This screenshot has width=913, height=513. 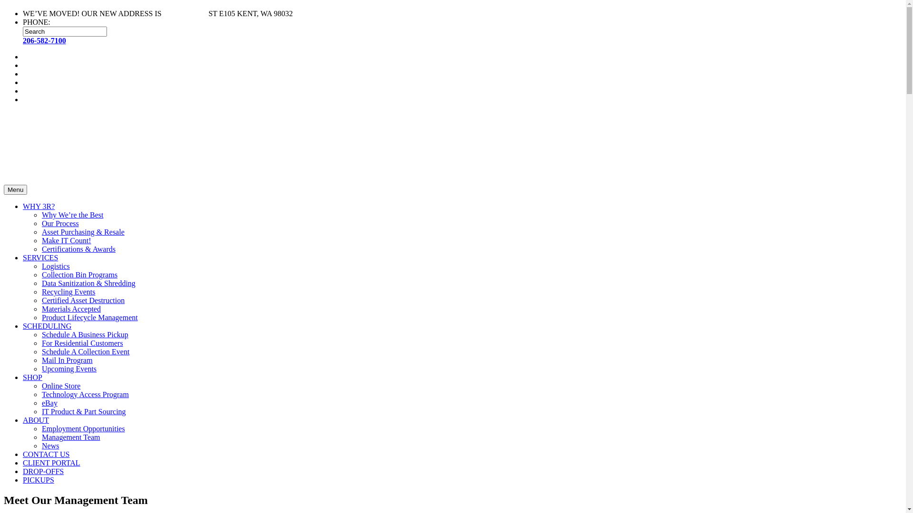 I want to click on Collection Bin Programs, so click(x=79, y=275).